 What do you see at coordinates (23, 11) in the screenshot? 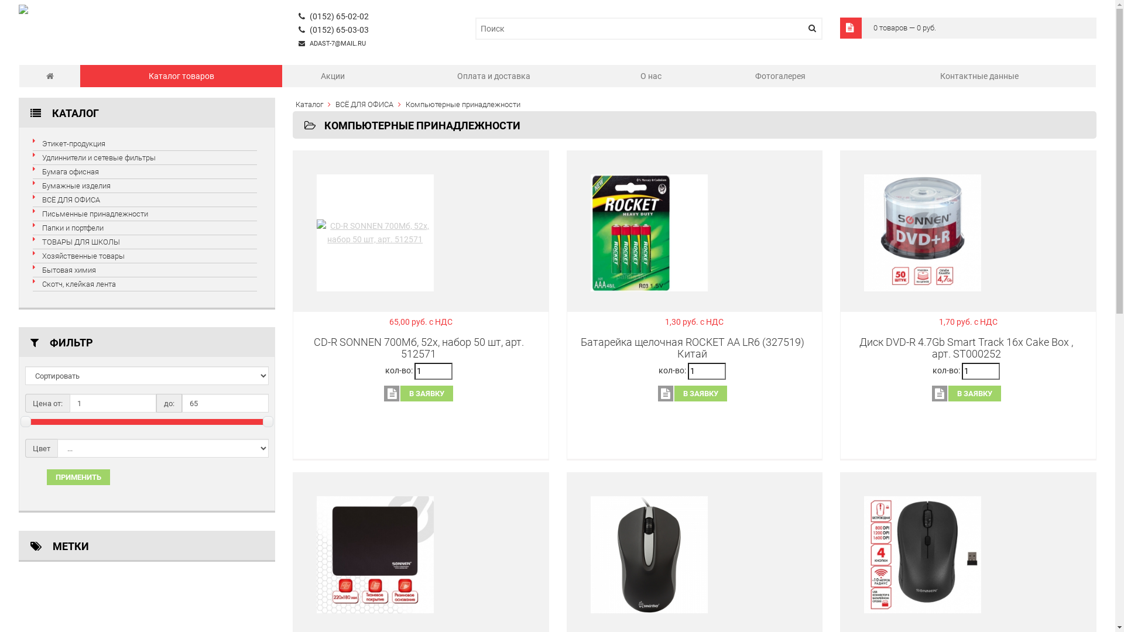
I see `Adast.by` at bounding box center [23, 11].